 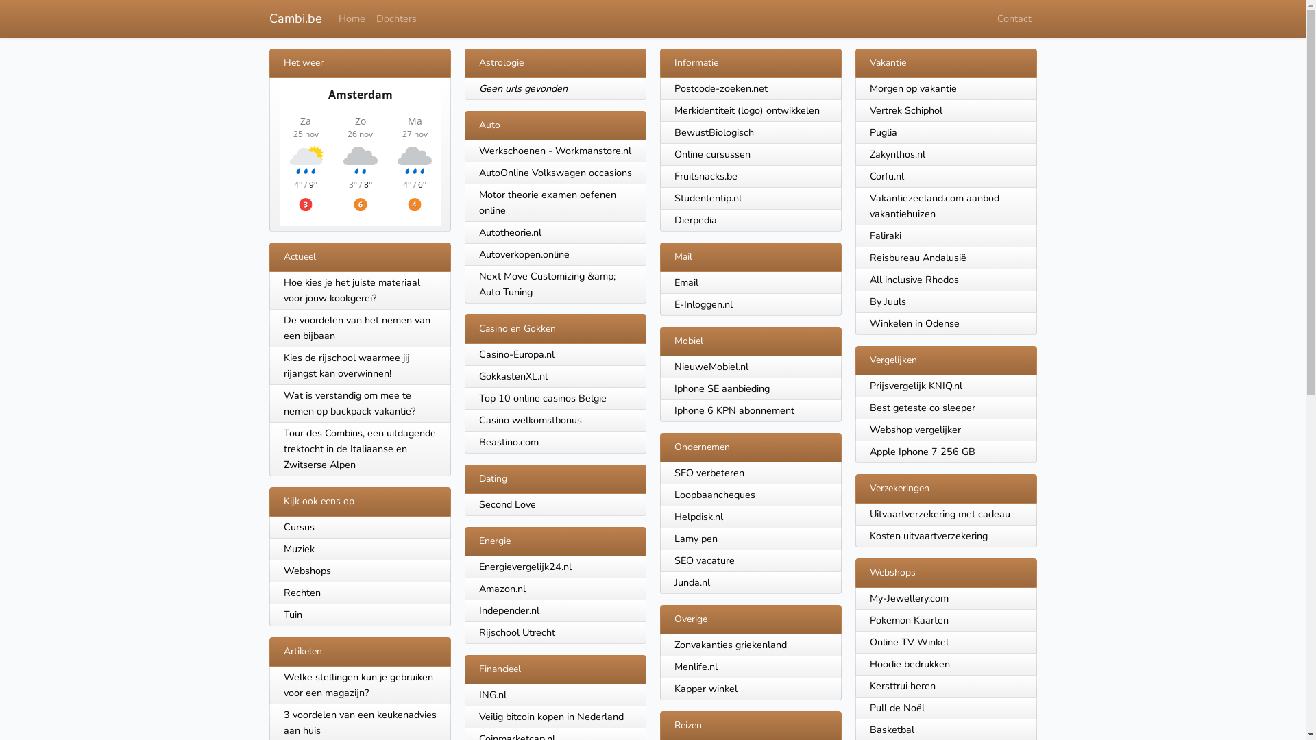 I want to click on GokkastenXL.nl, so click(x=513, y=376).